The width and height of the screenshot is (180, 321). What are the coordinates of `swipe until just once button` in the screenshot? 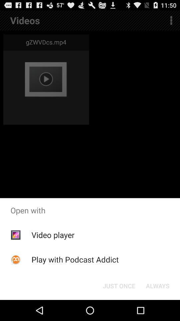 It's located at (119, 286).